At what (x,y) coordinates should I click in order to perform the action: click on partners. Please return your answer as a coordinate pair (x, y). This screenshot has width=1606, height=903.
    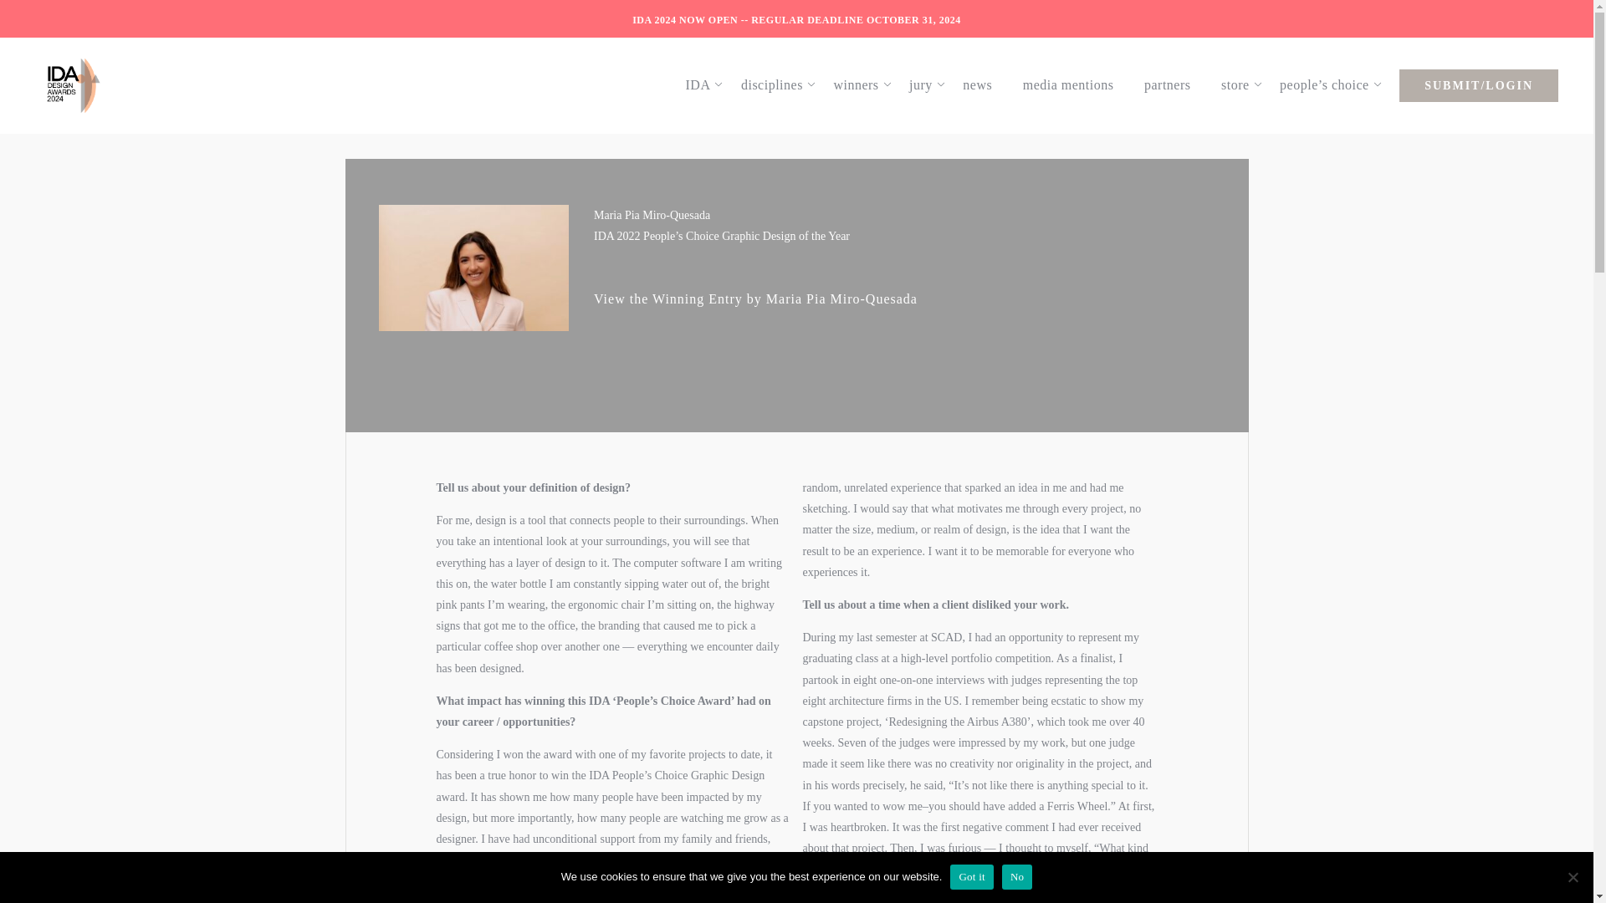
    Looking at the image, I should click on (1175, 84).